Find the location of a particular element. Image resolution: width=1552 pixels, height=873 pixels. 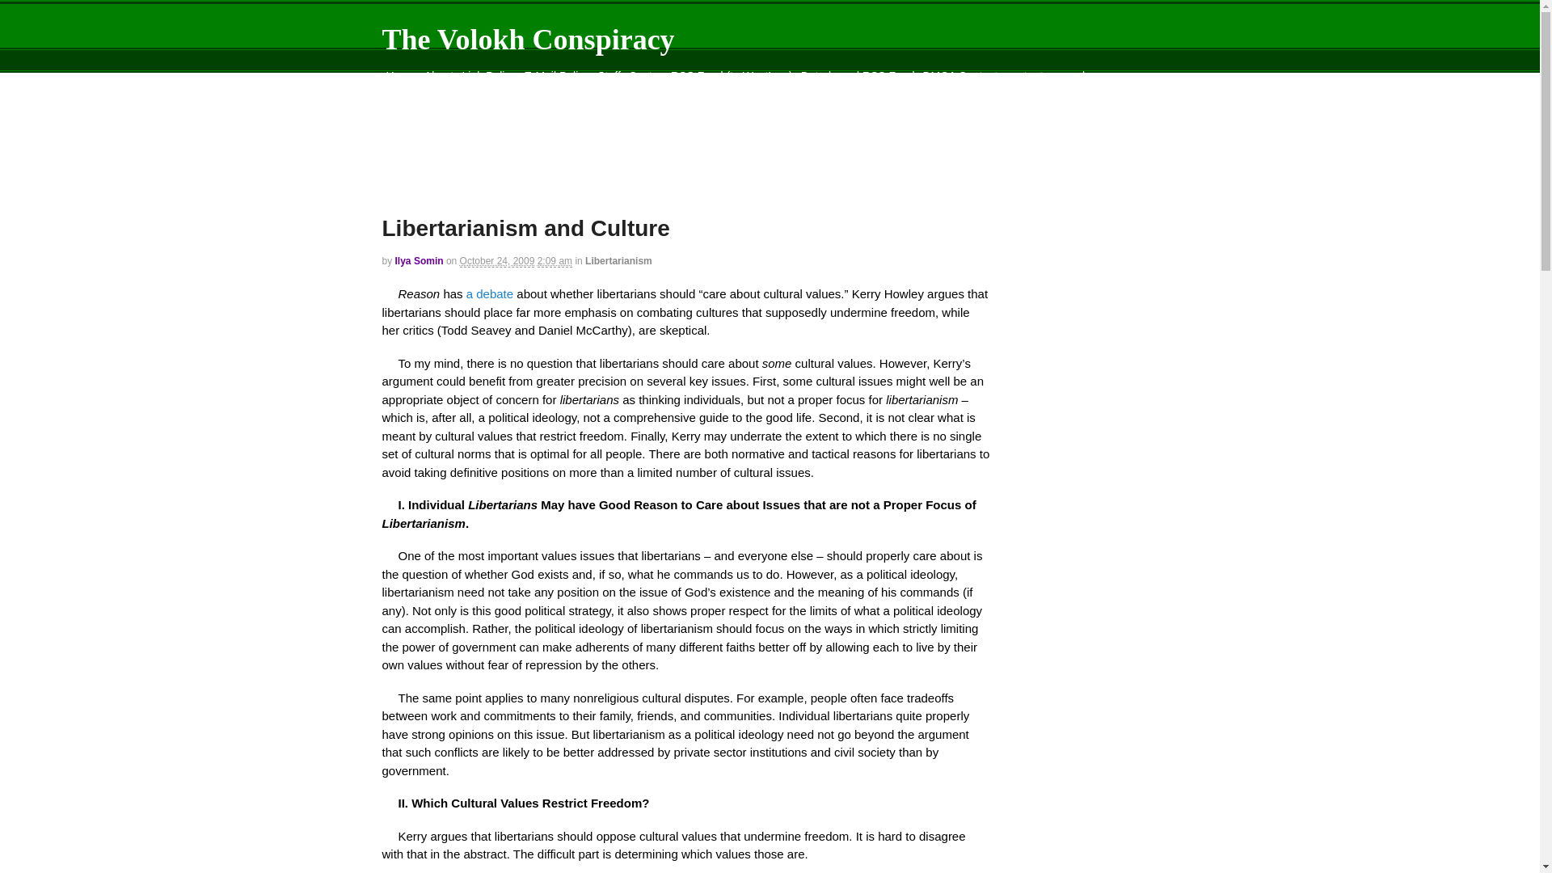

Link Policy is located at coordinates (488, 75).